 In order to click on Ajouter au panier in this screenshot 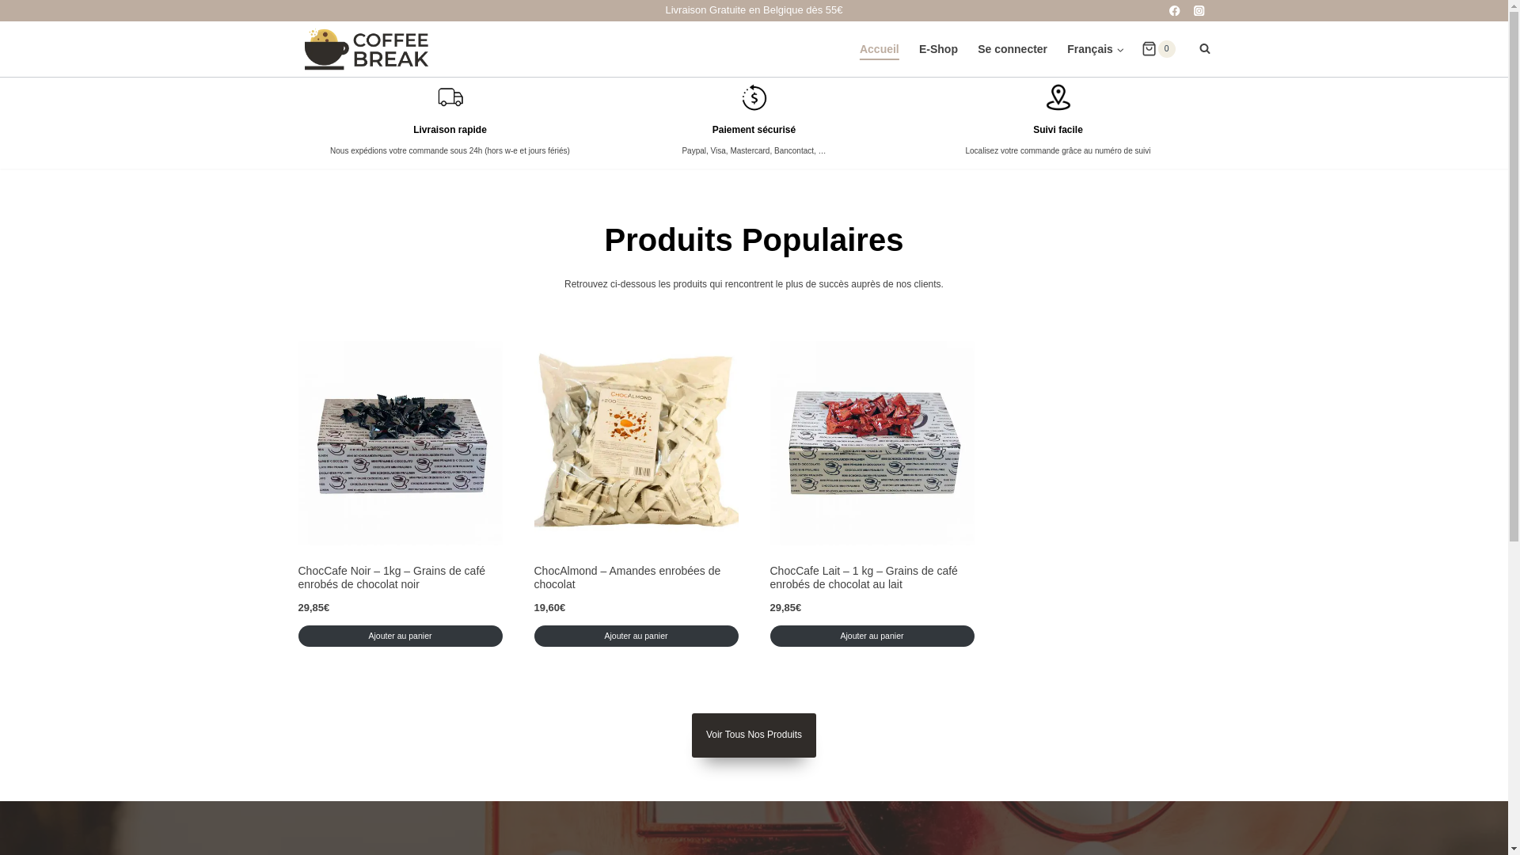, I will do `click(872, 636)`.